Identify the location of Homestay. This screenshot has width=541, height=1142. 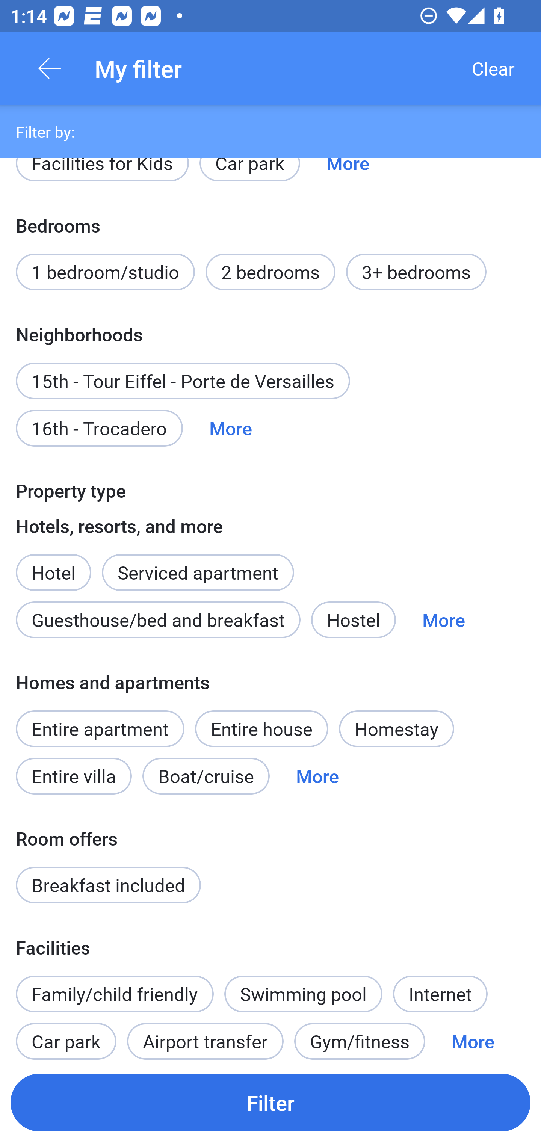
(396, 729).